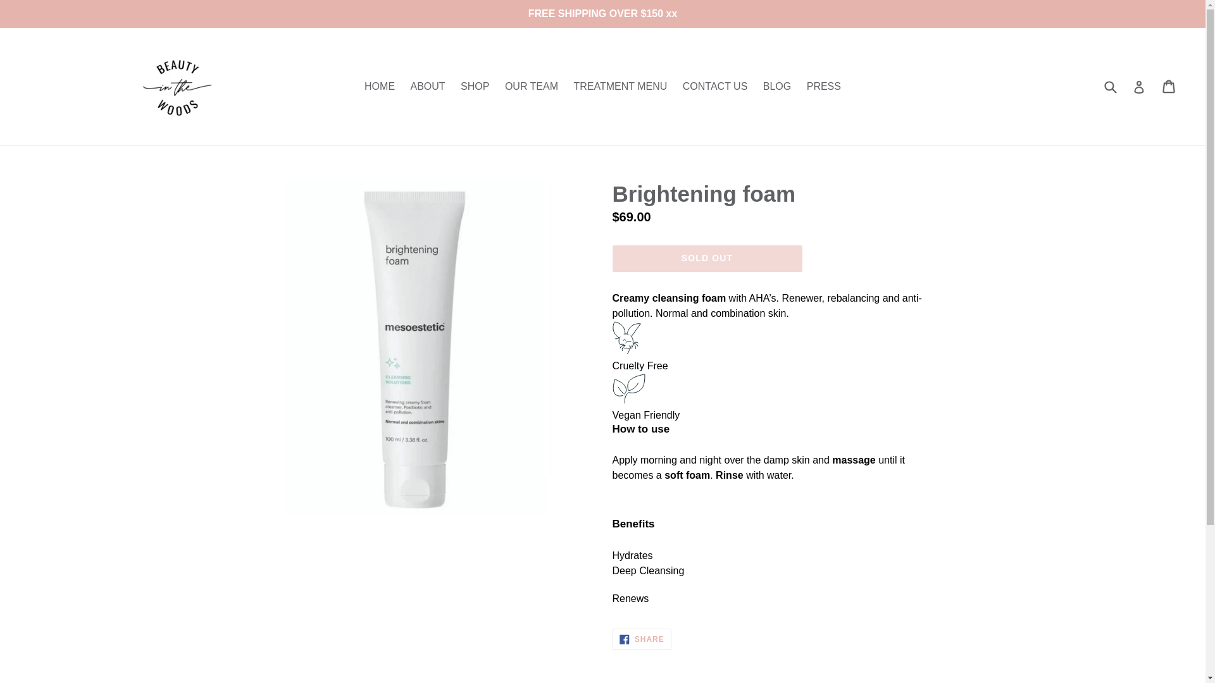 Image resolution: width=1215 pixels, height=683 pixels. Describe the element at coordinates (824, 87) in the screenshot. I see `SOLD OUT` at that location.